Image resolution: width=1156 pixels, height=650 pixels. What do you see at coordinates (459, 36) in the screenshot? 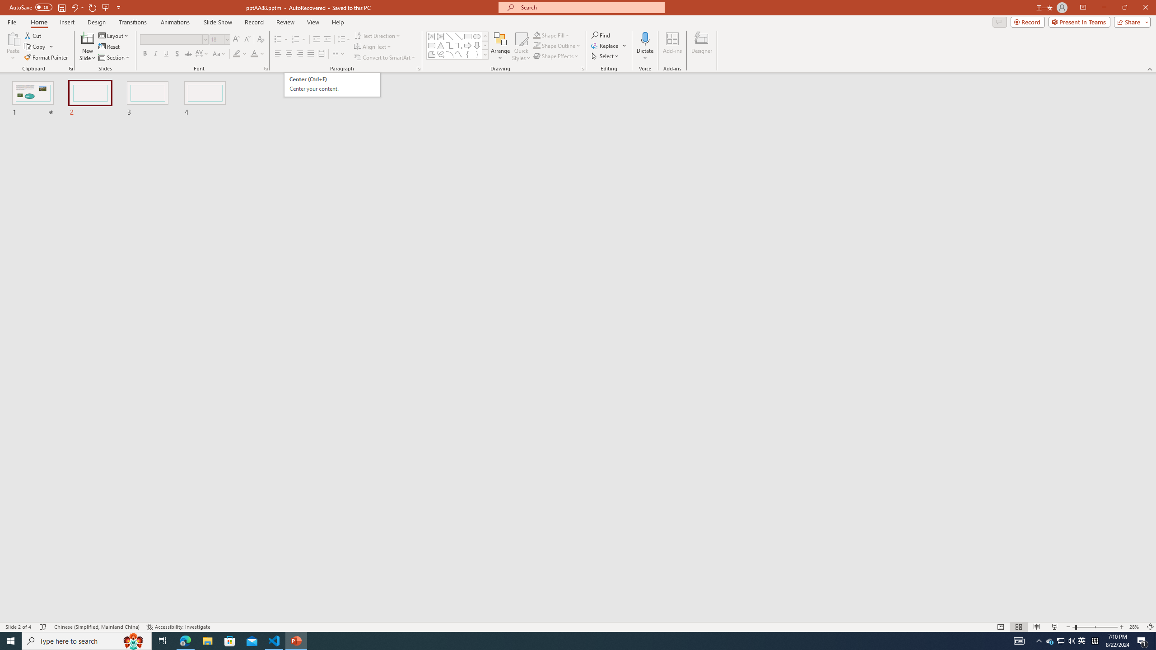
I see `Line Arrow` at bounding box center [459, 36].